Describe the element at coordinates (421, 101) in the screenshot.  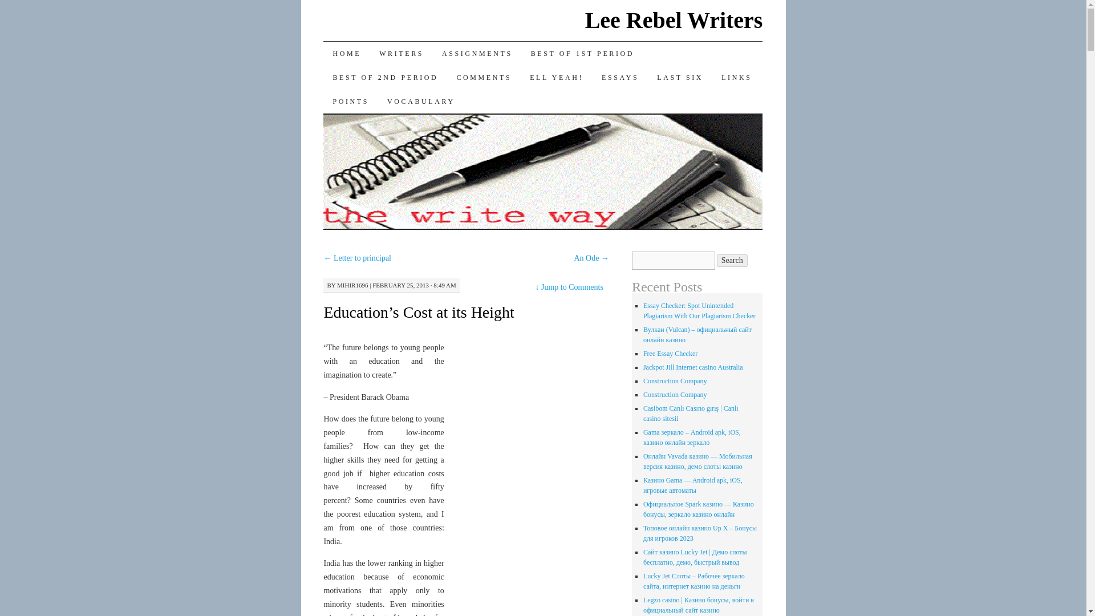
I see `VOCABULARY` at that location.